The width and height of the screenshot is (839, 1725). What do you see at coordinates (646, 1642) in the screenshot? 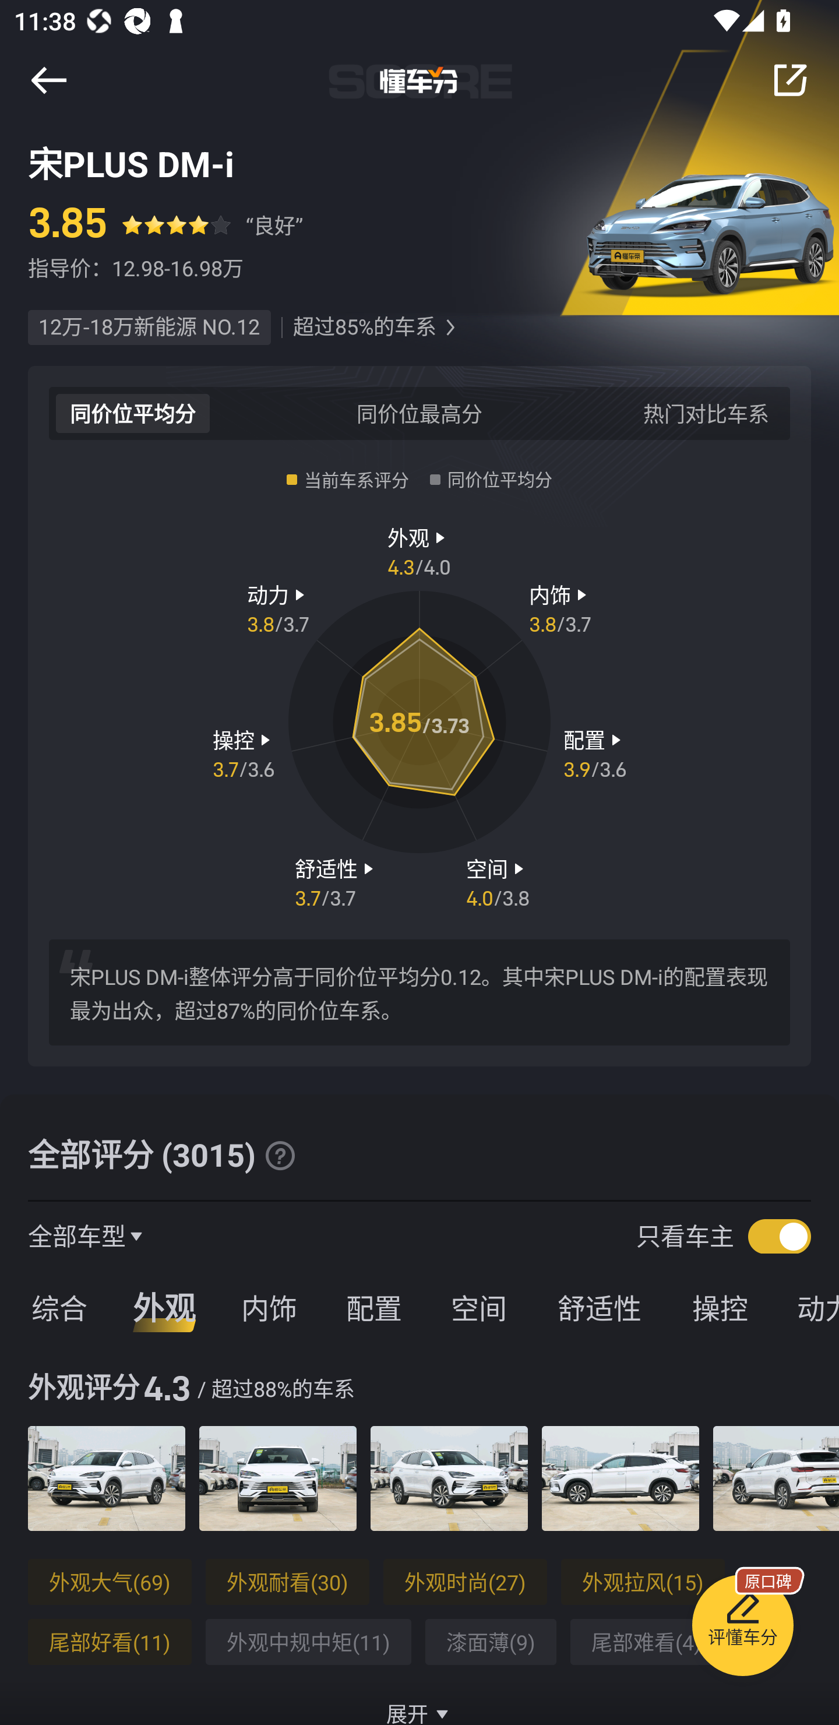
I see `尾部难看(4)` at bounding box center [646, 1642].